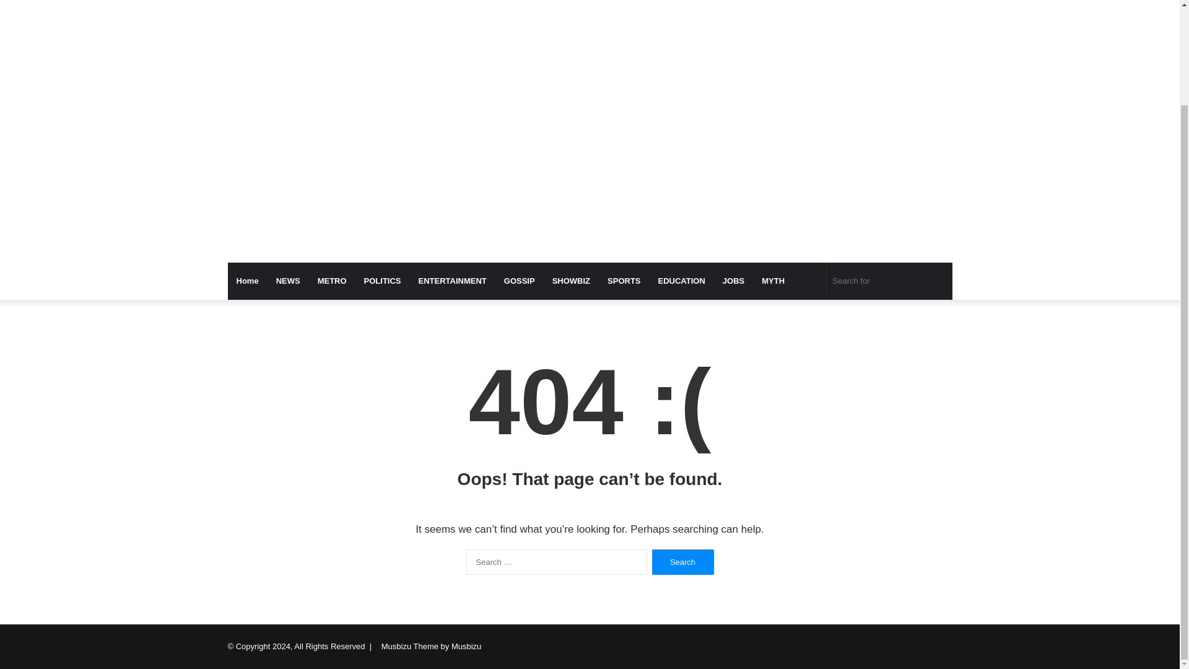 This screenshot has width=1189, height=669. I want to click on Musbizu Theme by Musbizu, so click(431, 645).